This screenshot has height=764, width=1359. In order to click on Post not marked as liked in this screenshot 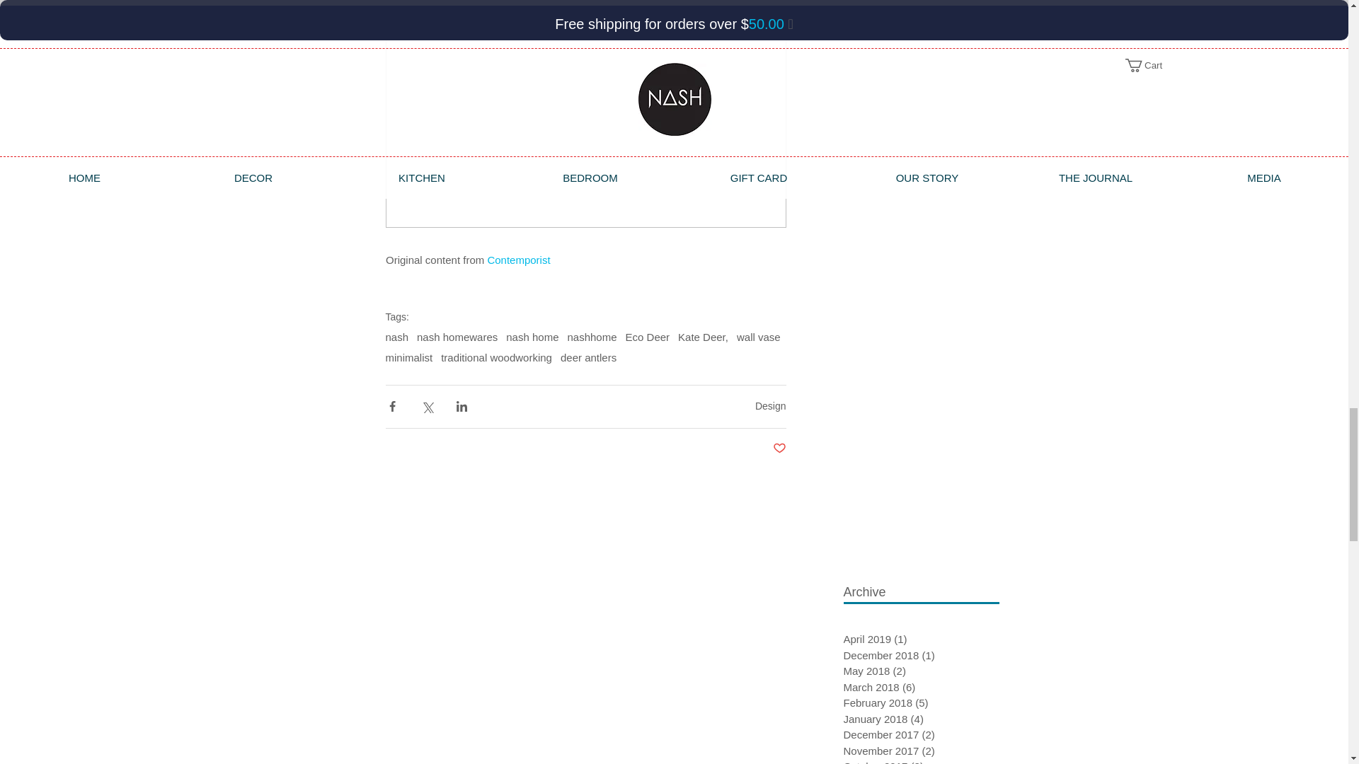, I will do `click(780, 448)`.